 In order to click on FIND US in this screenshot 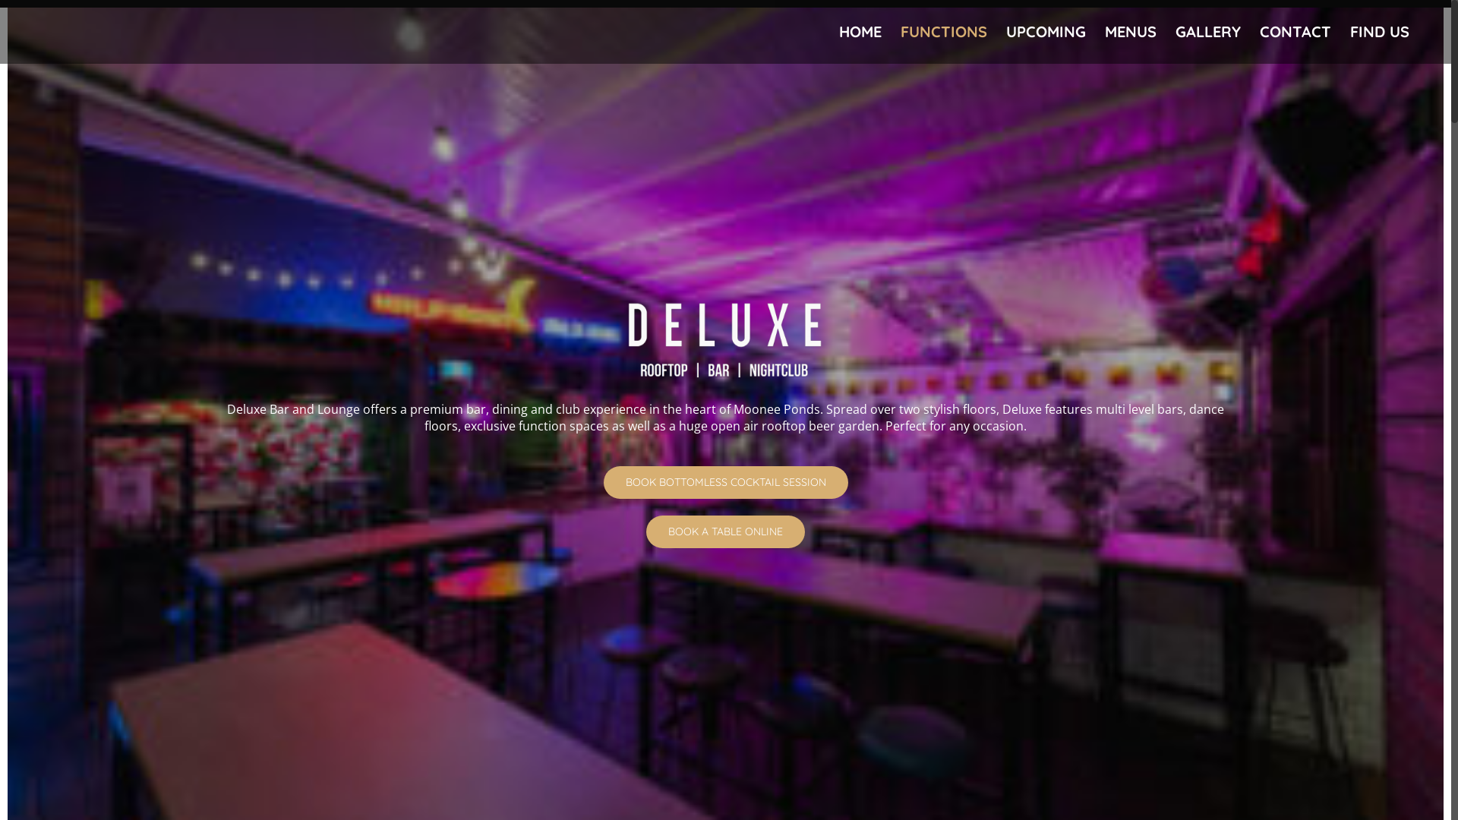, I will do `click(1380, 32)`.